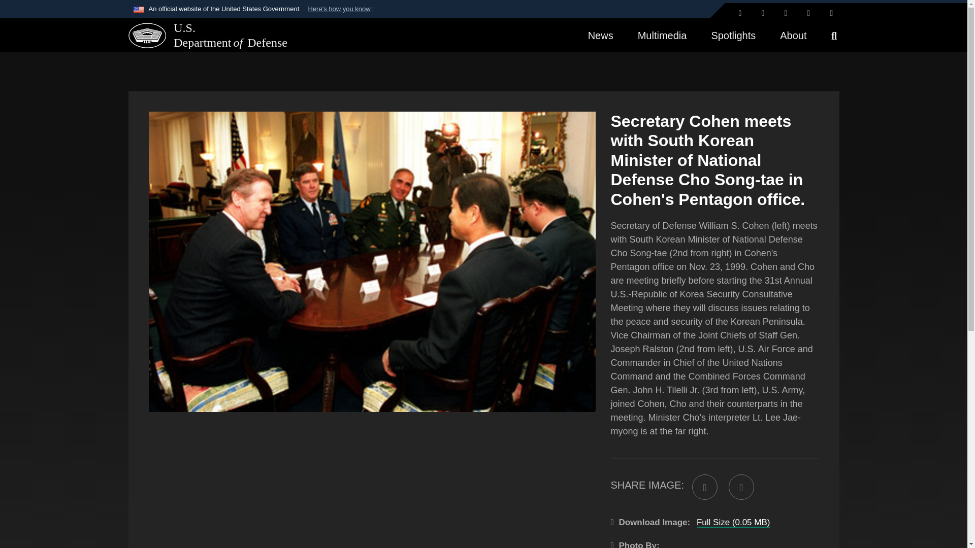  I want to click on YouTube, so click(831, 13).